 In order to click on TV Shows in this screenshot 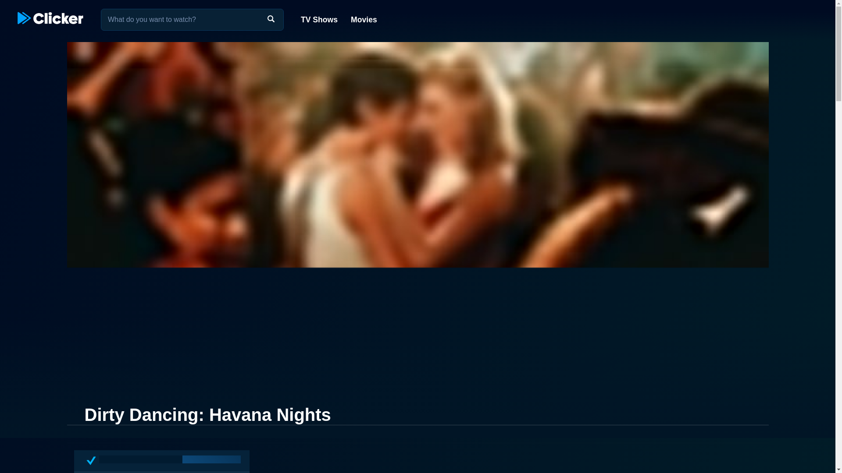, I will do `click(319, 19)`.